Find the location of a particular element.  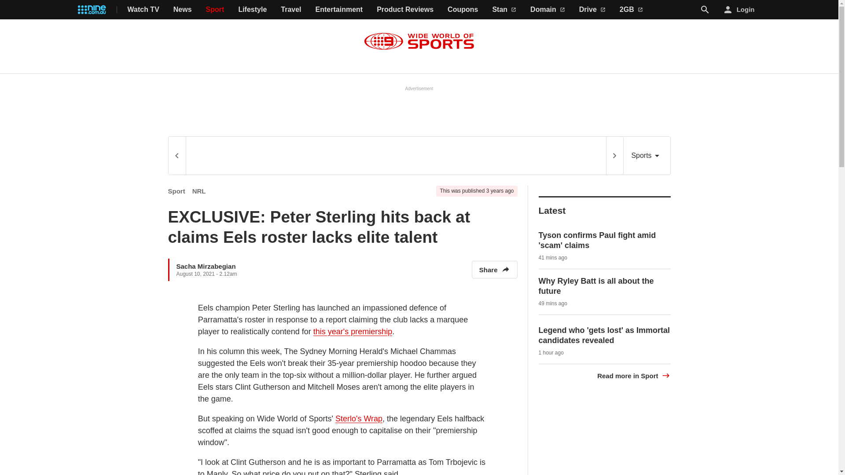

Drive is located at coordinates (592, 10).